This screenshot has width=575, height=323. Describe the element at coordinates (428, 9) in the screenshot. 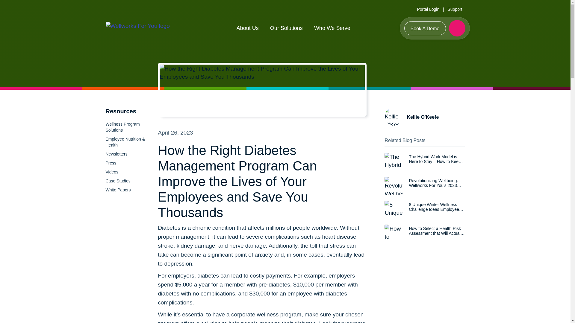

I see `Portal Login` at that location.